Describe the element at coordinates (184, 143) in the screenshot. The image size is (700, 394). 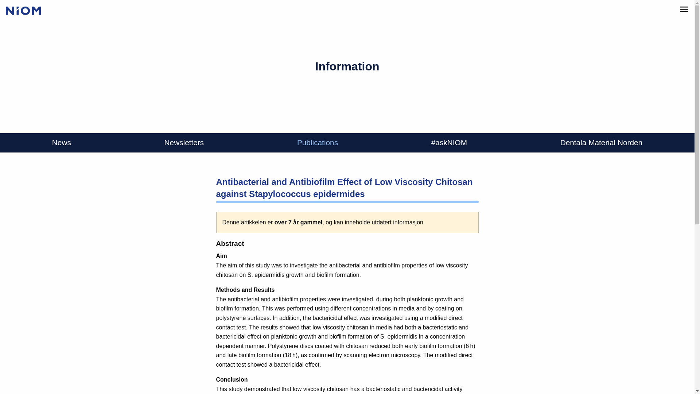
I see `Newsletters` at that location.